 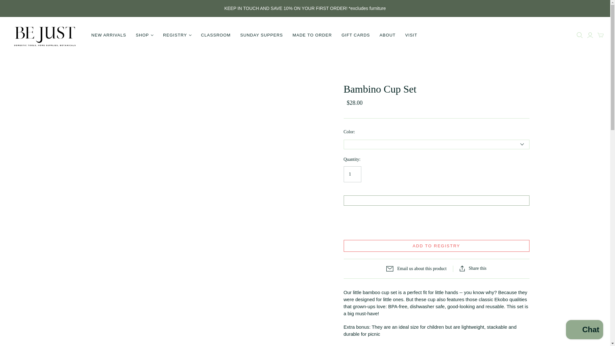 What do you see at coordinates (584, 330) in the screenshot?
I see `Shopify online store chat` at bounding box center [584, 330].